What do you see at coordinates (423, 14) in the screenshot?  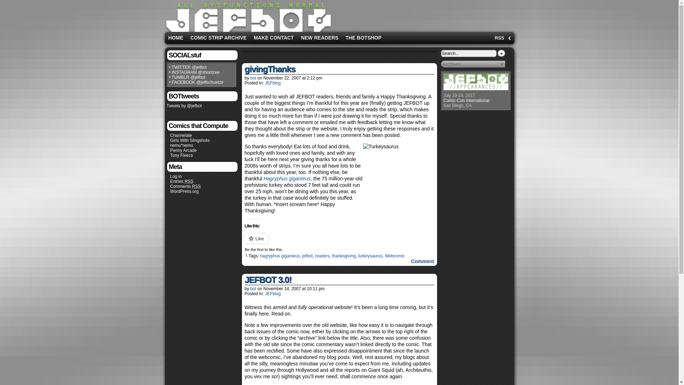 I see `Advertisement` at bounding box center [423, 14].